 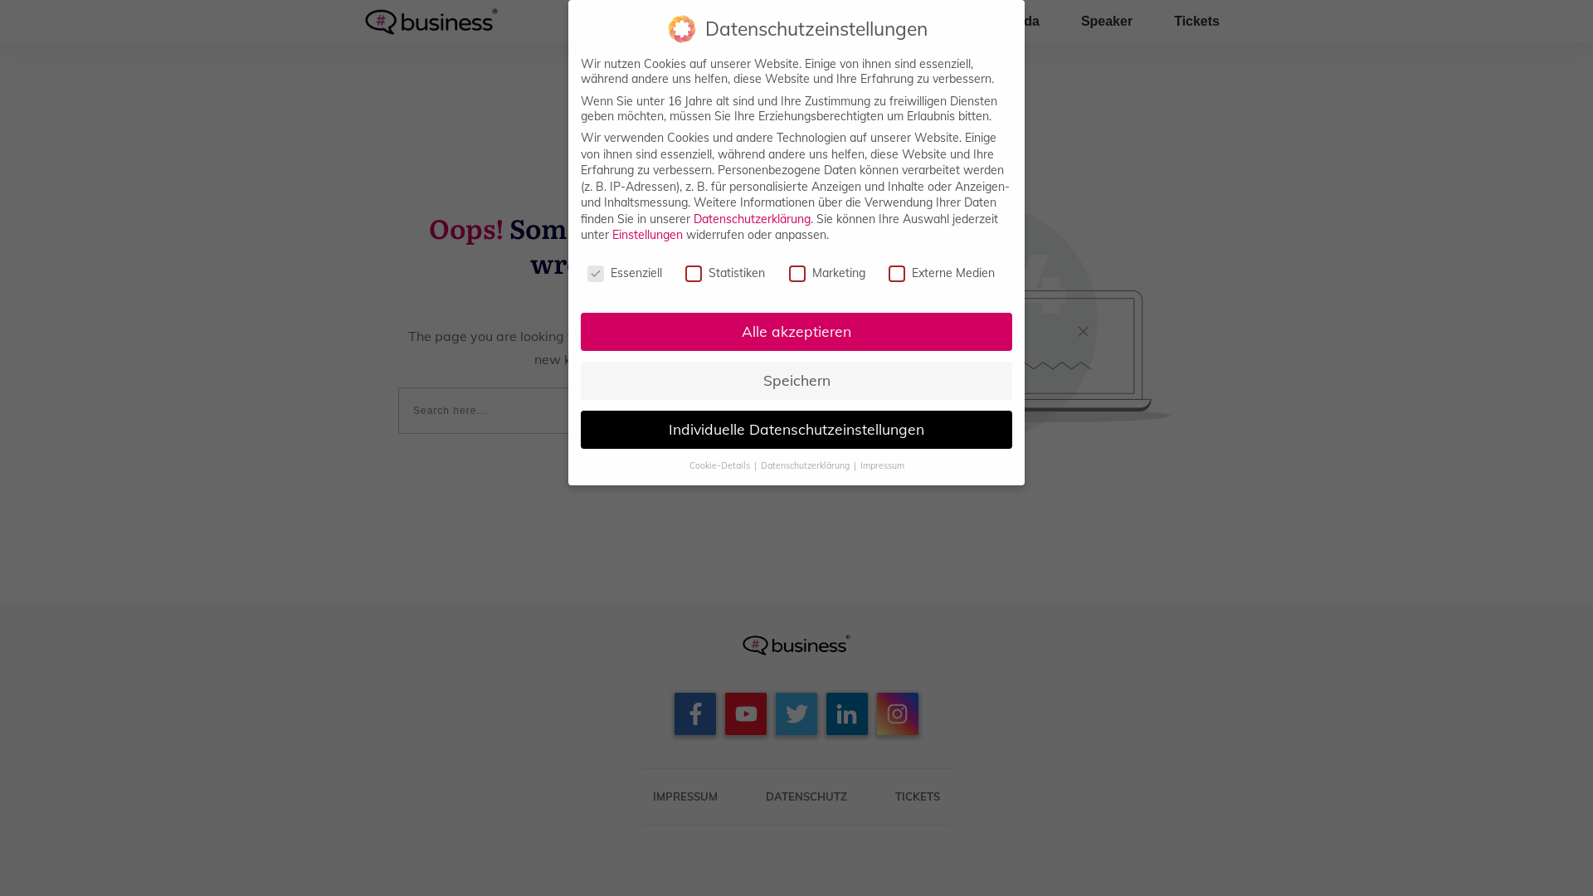 What do you see at coordinates (1016, 22) in the screenshot?
I see `Agenda` at bounding box center [1016, 22].